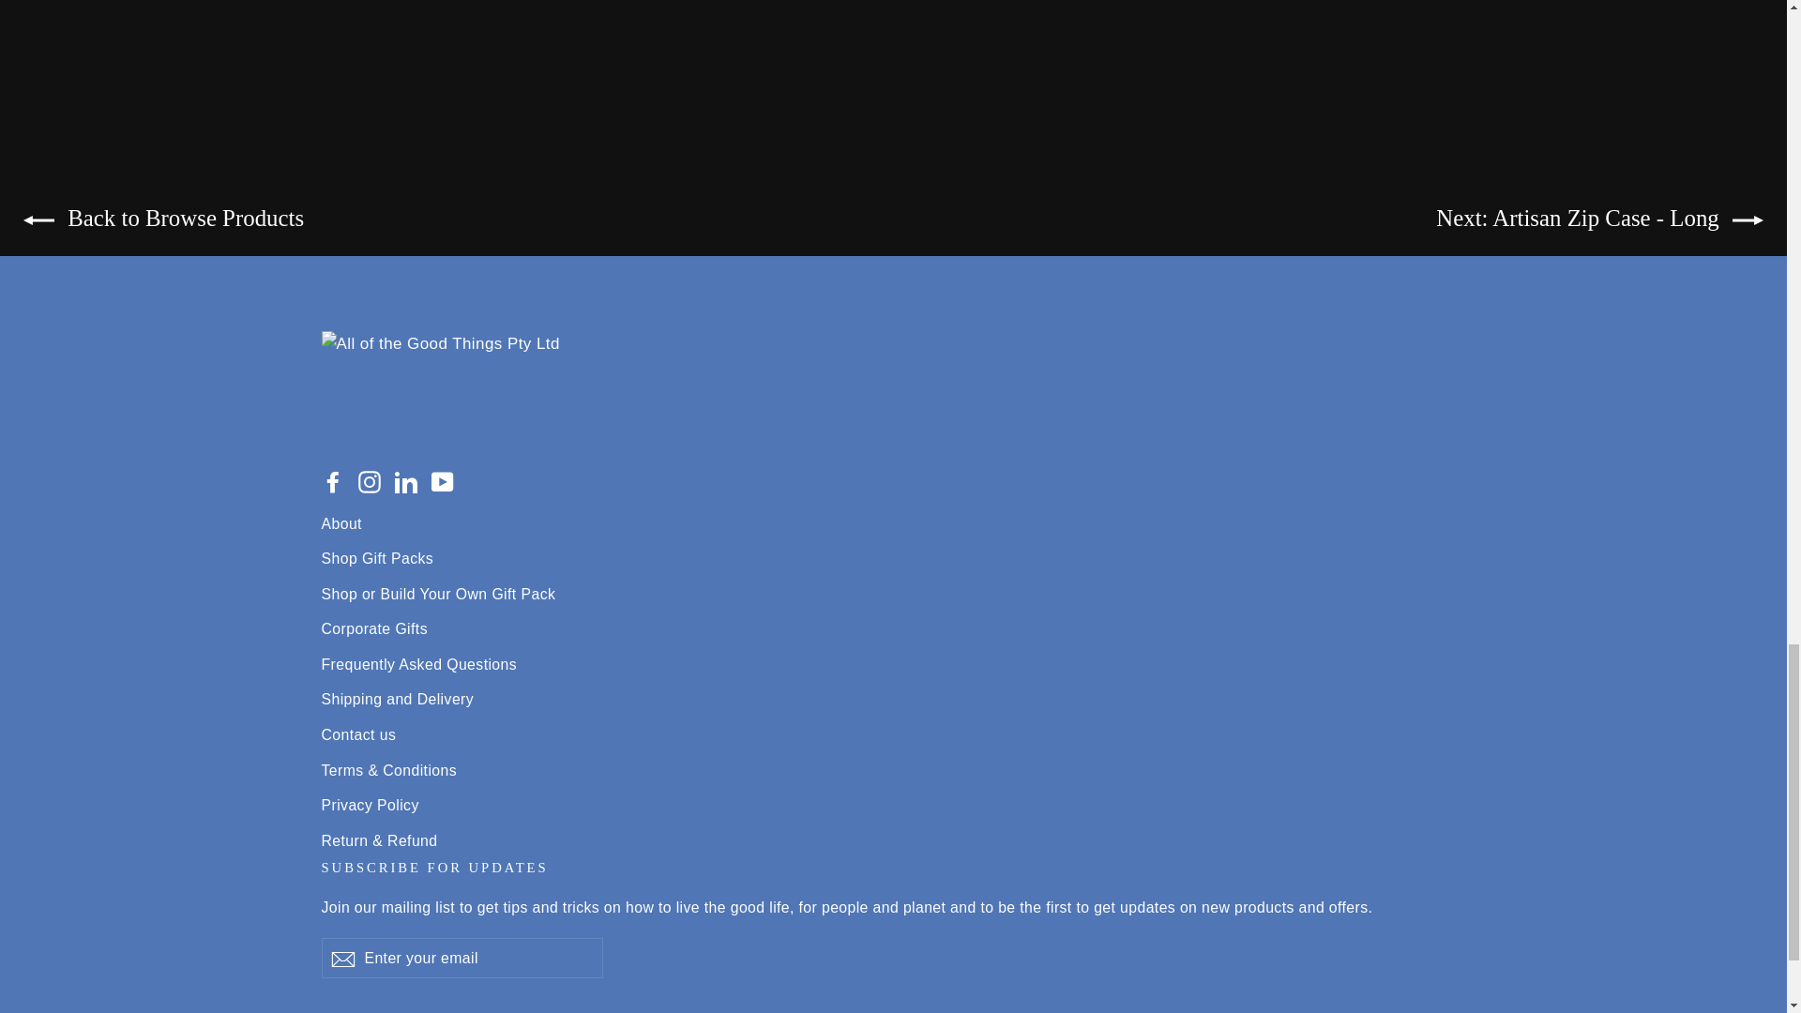 This screenshot has height=1013, width=1801. What do you see at coordinates (370, 482) in the screenshot?
I see `All of the Good Things Pty Ltd on Instagram` at bounding box center [370, 482].